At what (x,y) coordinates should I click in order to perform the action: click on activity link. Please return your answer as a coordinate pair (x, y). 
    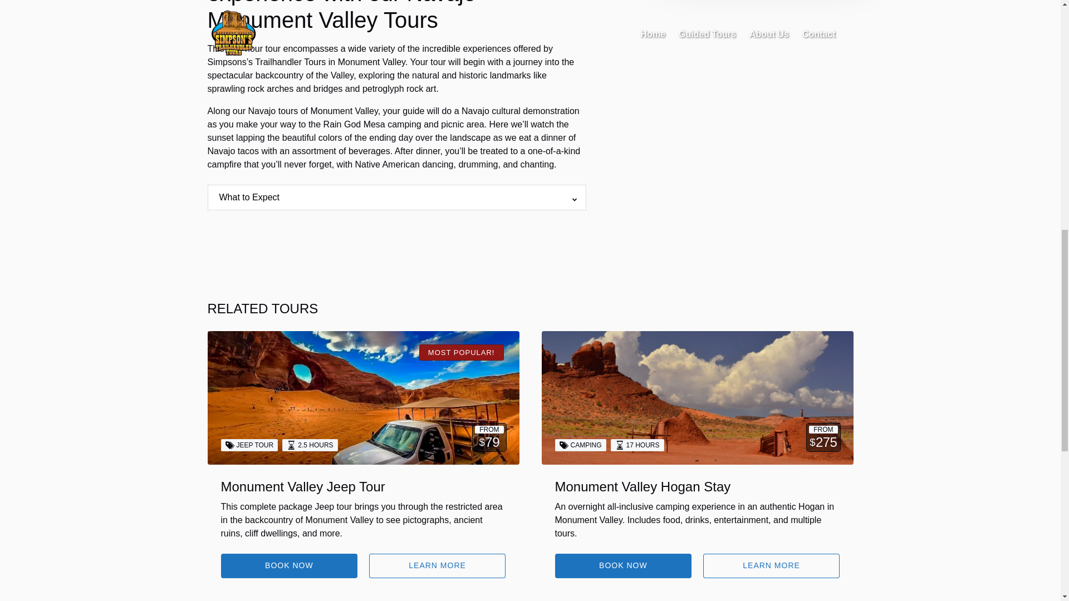
    Looking at the image, I should click on (697, 397).